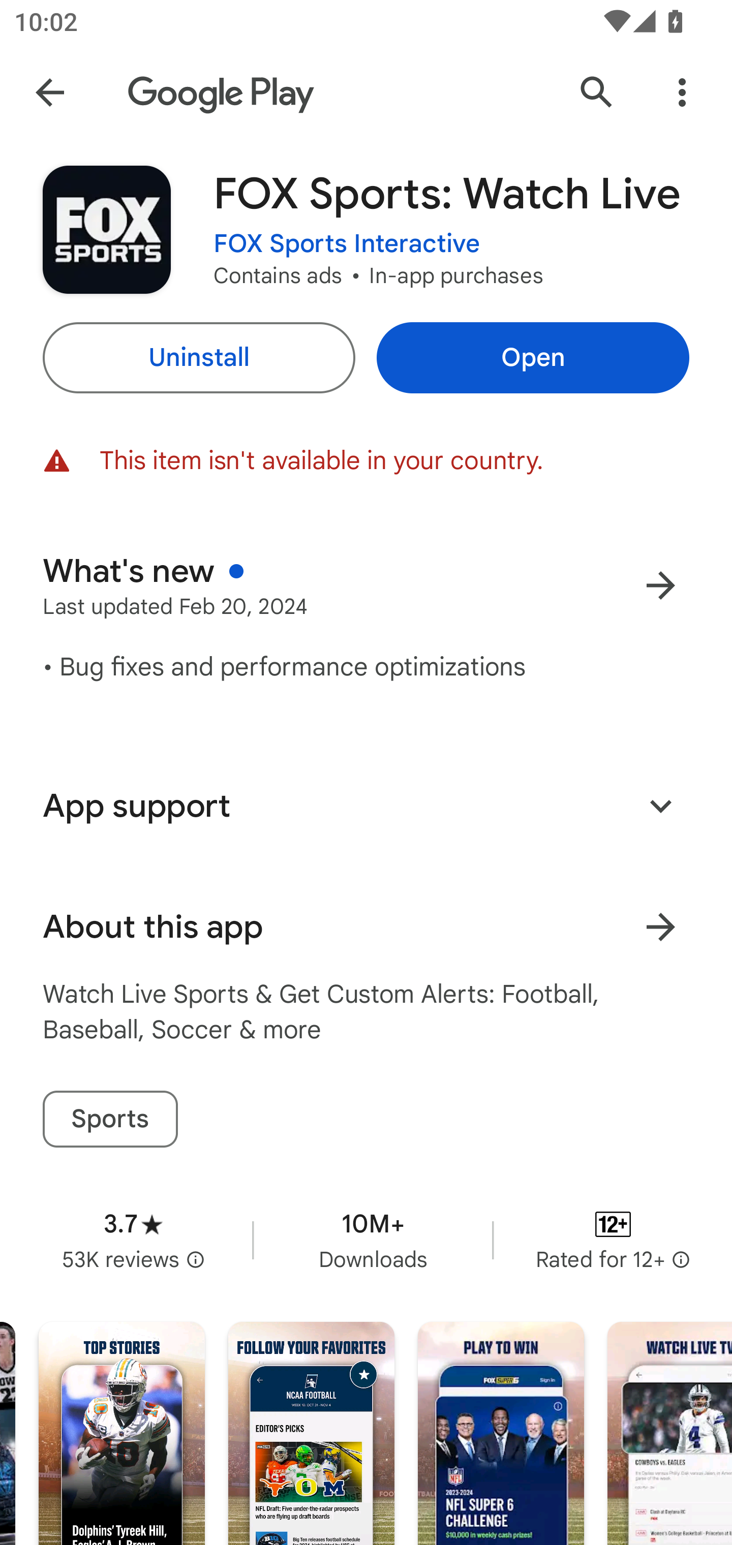  Describe the element at coordinates (660, 927) in the screenshot. I see `Learn more About this app` at that location.